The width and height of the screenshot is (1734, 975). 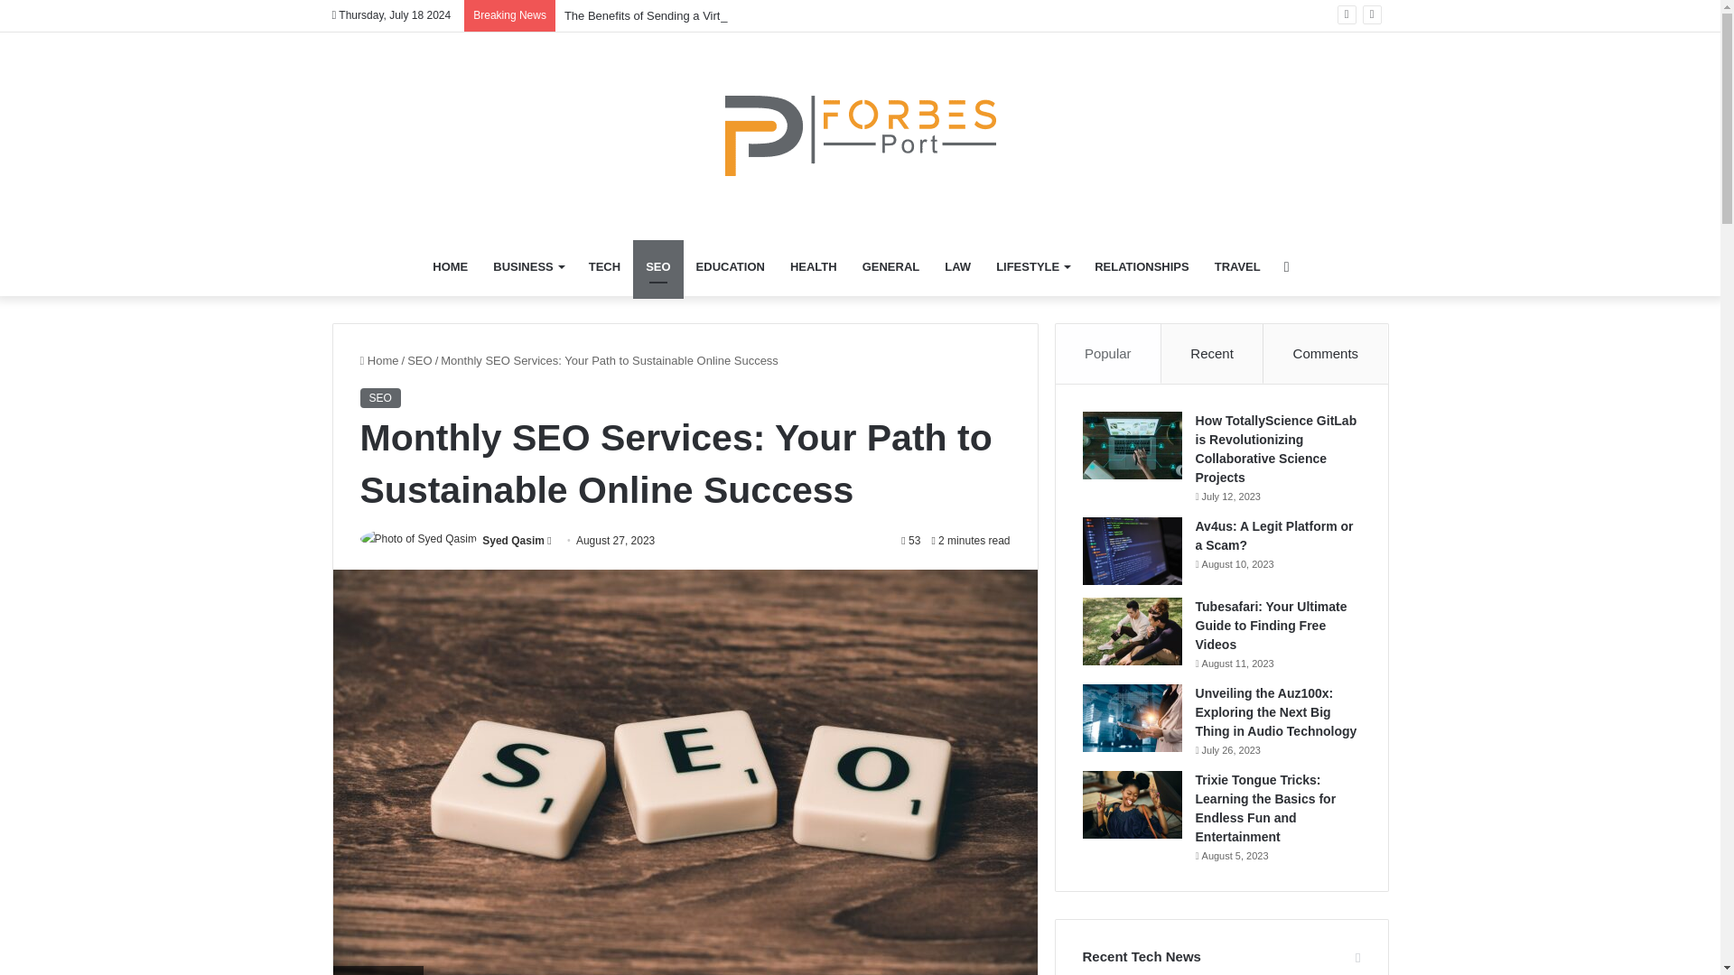 What do you see at coordinates (513, 540) in the screenshot?
I see `Syed Qasim` at bounding box center [513, 540].